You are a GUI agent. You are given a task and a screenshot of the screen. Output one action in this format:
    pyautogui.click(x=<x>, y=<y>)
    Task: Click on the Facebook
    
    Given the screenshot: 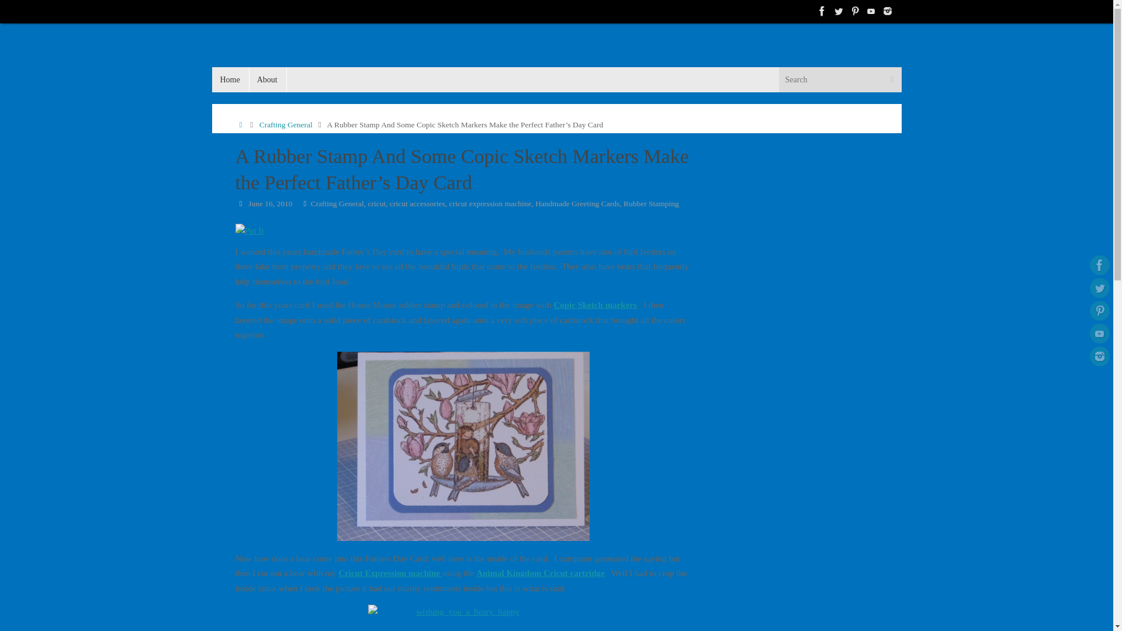 What is the action you would take?
    pyautogui.click(x=822, y=11)
    